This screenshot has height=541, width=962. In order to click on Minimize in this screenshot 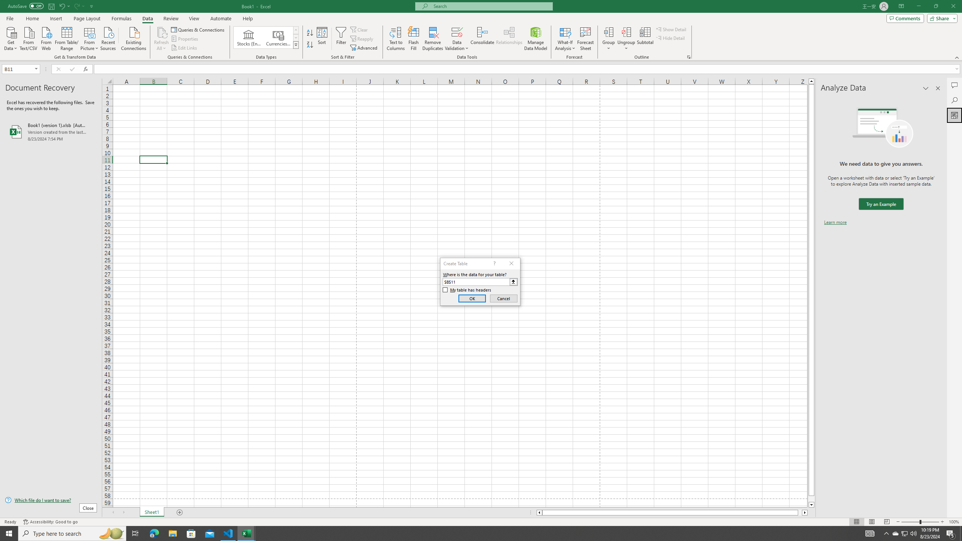, I will do `click(918, 6)`.